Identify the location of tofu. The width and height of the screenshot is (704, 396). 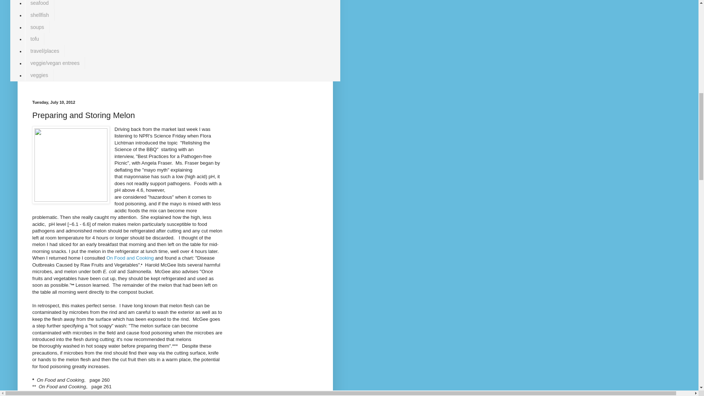
(34, 39).